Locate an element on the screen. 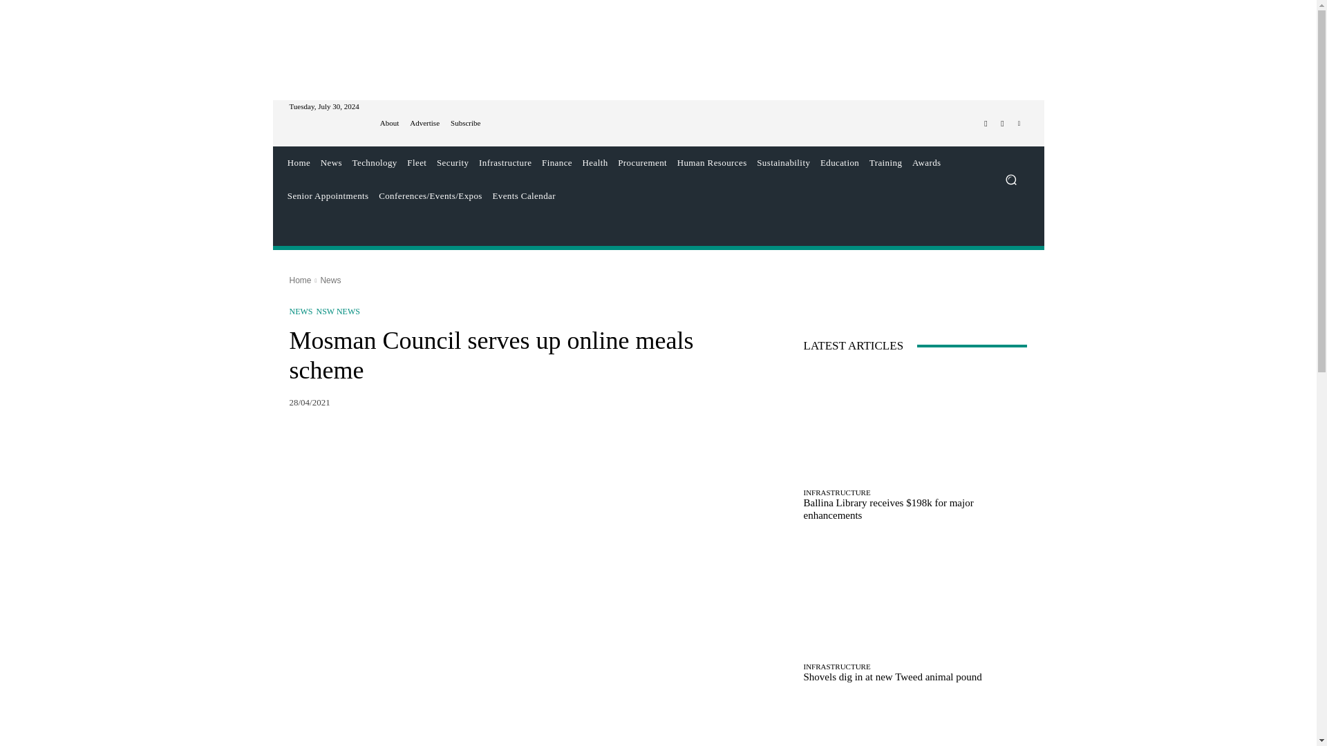 The height and width of the screenshot is (746, 1327). Subscribe is located at coordinates (466, 123).